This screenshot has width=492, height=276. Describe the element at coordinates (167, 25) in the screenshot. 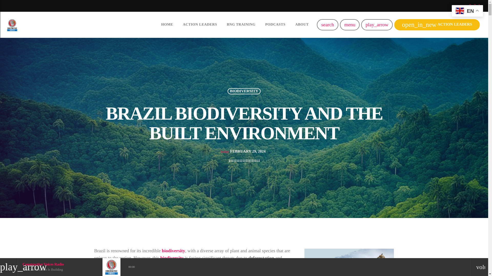

I see `HOME` at that location.